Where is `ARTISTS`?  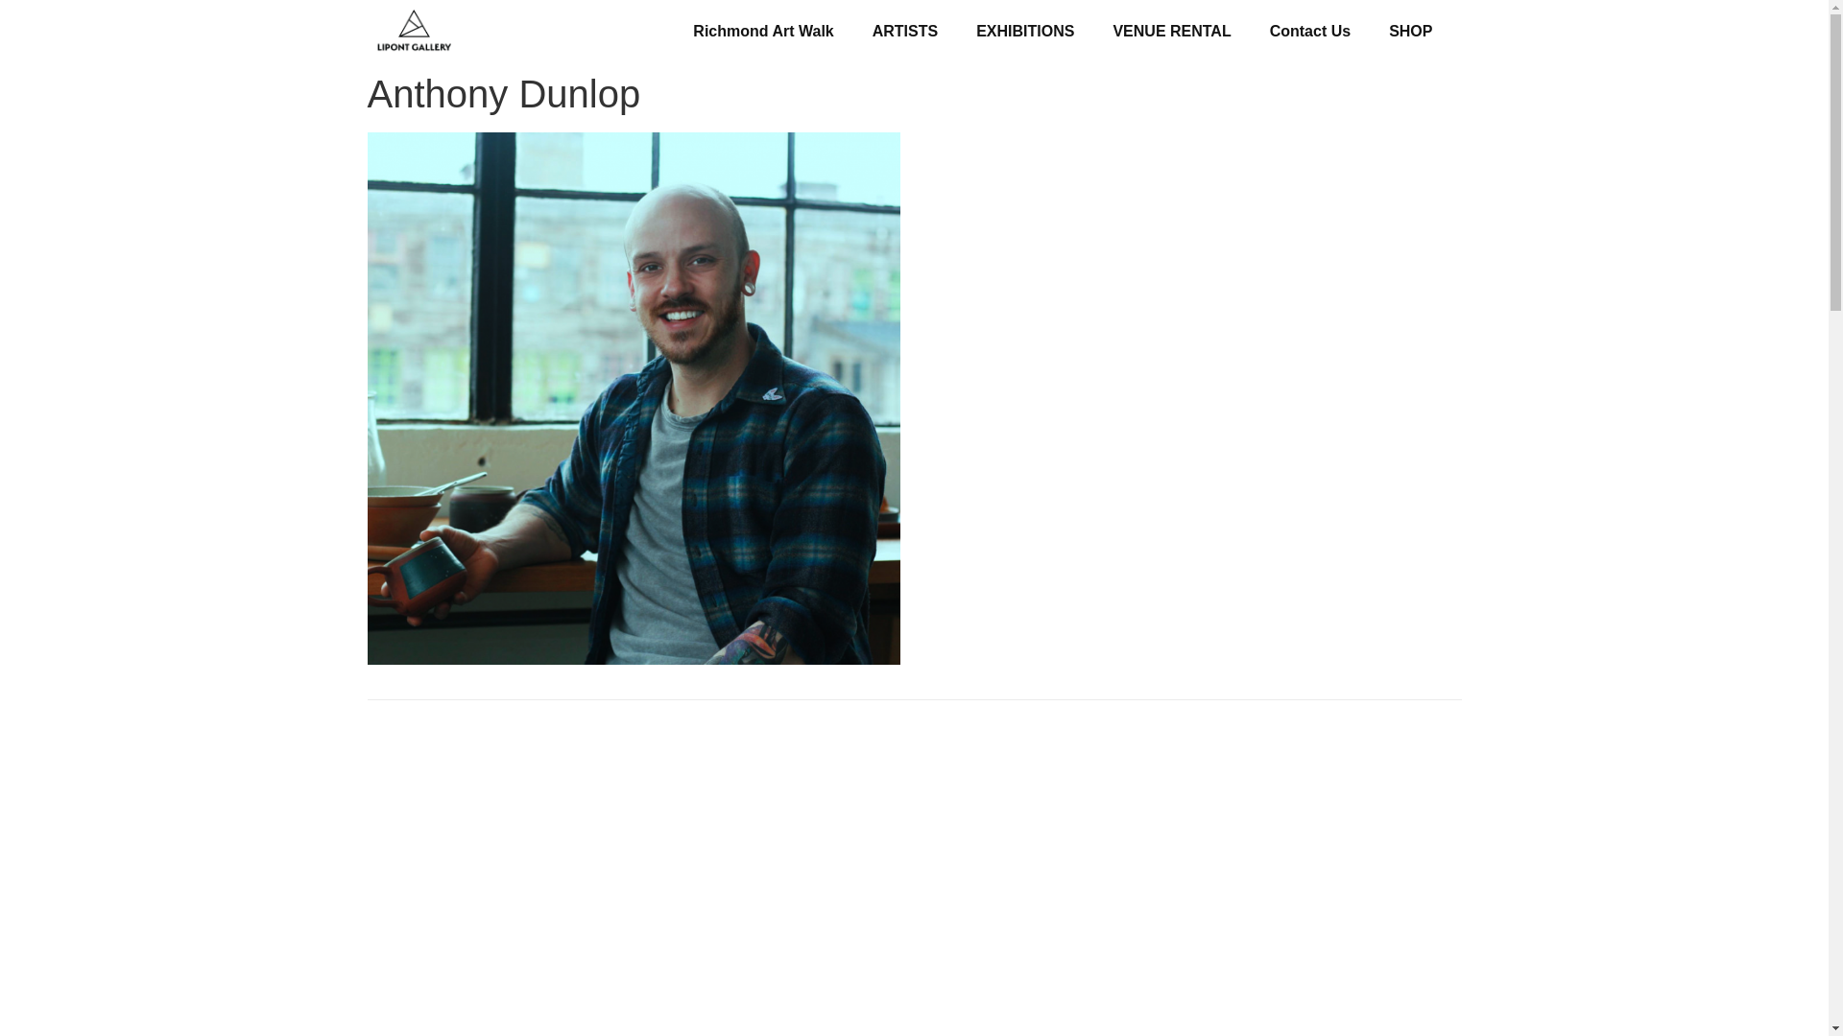 ARTISTS is located at coordinates (904, 31).